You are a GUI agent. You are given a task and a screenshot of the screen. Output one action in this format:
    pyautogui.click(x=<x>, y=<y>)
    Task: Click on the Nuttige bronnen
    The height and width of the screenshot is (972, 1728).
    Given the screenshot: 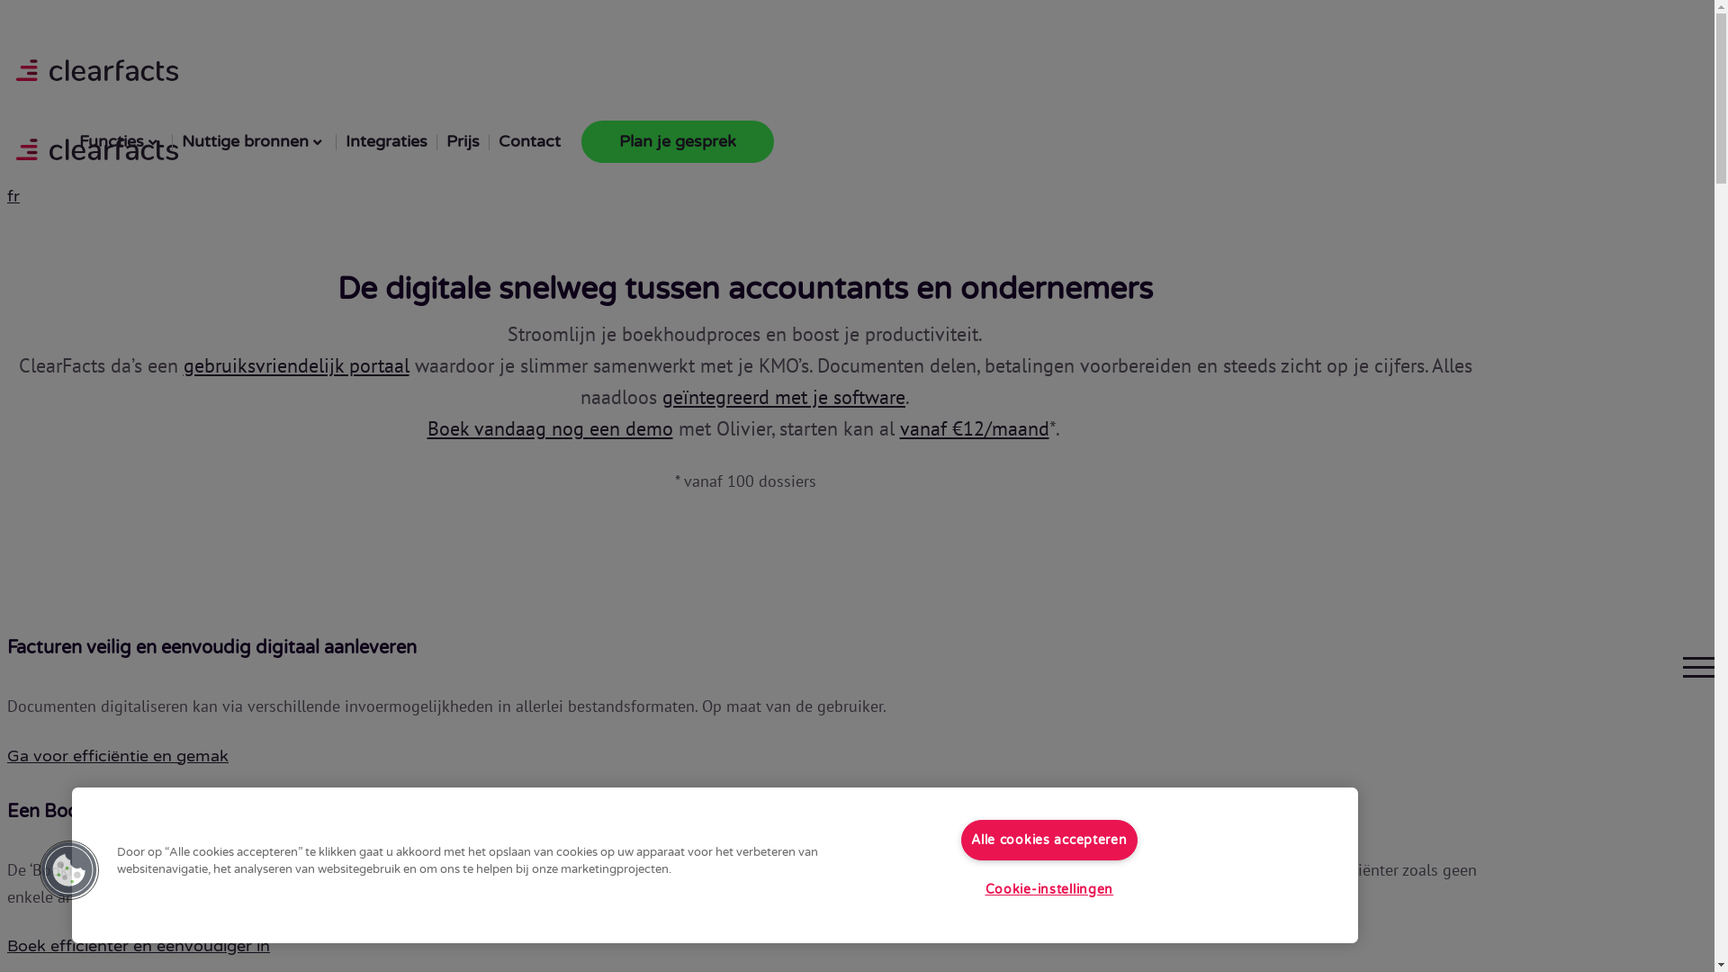 What is the action you would take?
    pyautogui.click(x=255, y=142)
    